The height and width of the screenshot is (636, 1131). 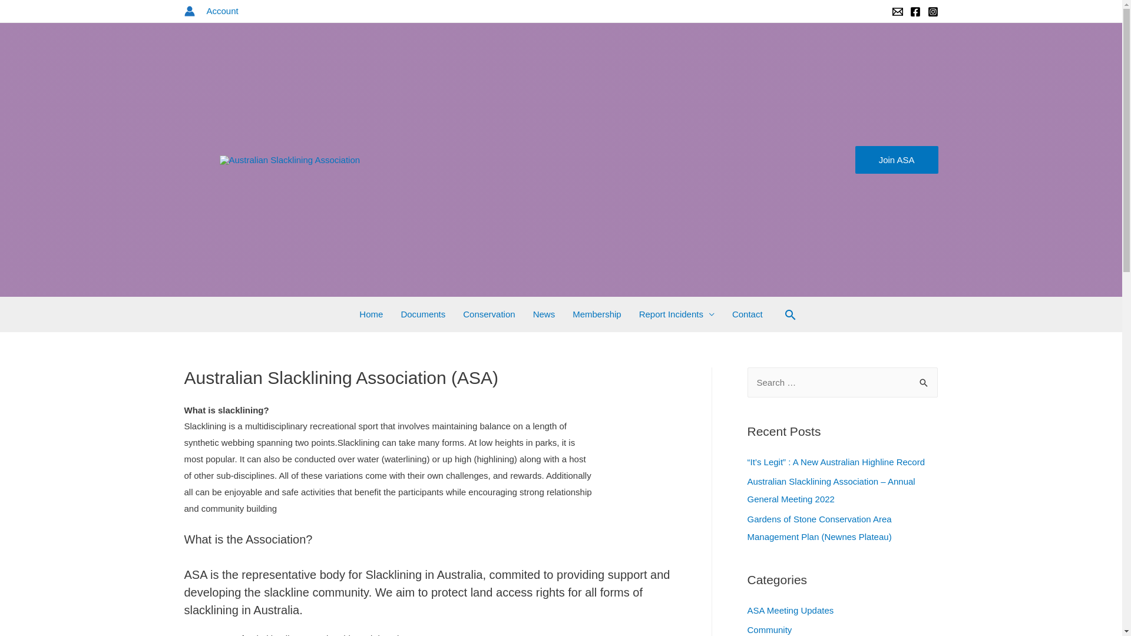 I want to click on Account, so click(x=222, y=11).